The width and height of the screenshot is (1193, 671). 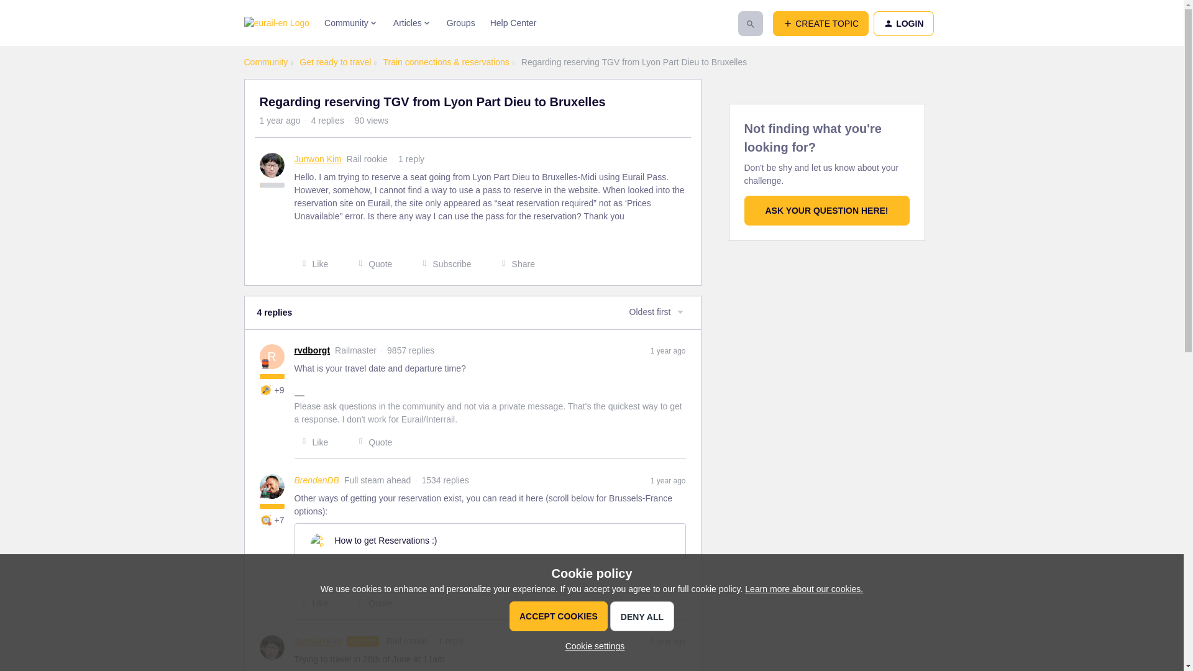 What do you see at coordinates (367, 159) in the screenshot?
I see `Rail rookie` at bounding box center [367, 159].